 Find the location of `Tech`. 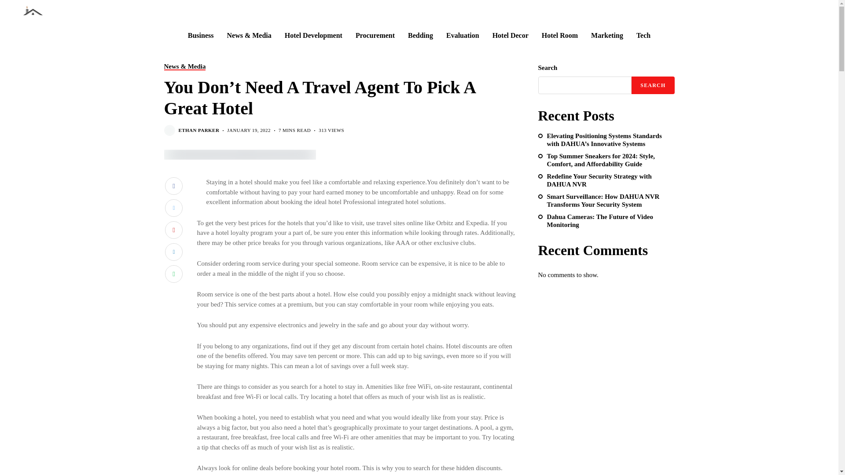

Tech is located at coordinates (643, 35).